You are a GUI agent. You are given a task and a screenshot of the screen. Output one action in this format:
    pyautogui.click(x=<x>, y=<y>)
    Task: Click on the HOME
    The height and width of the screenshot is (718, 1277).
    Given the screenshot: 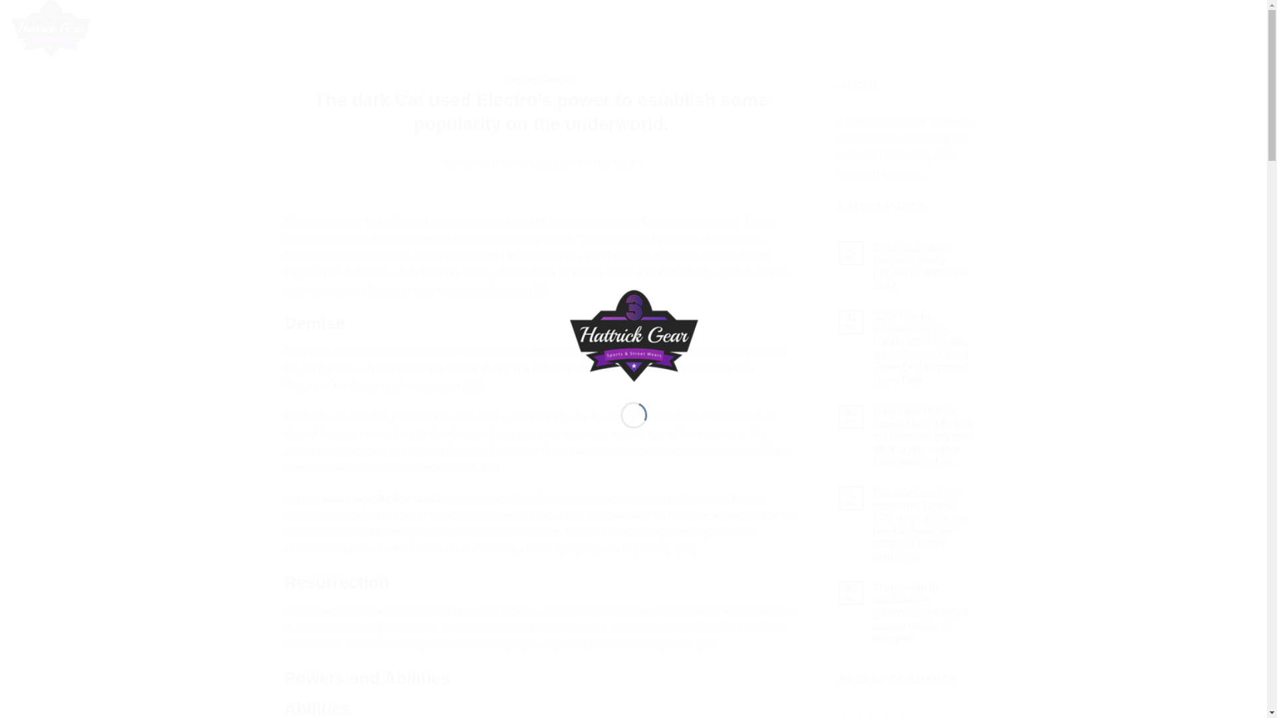 What is the action you would take?
    pyautogui.click(x=195, y=28)
    